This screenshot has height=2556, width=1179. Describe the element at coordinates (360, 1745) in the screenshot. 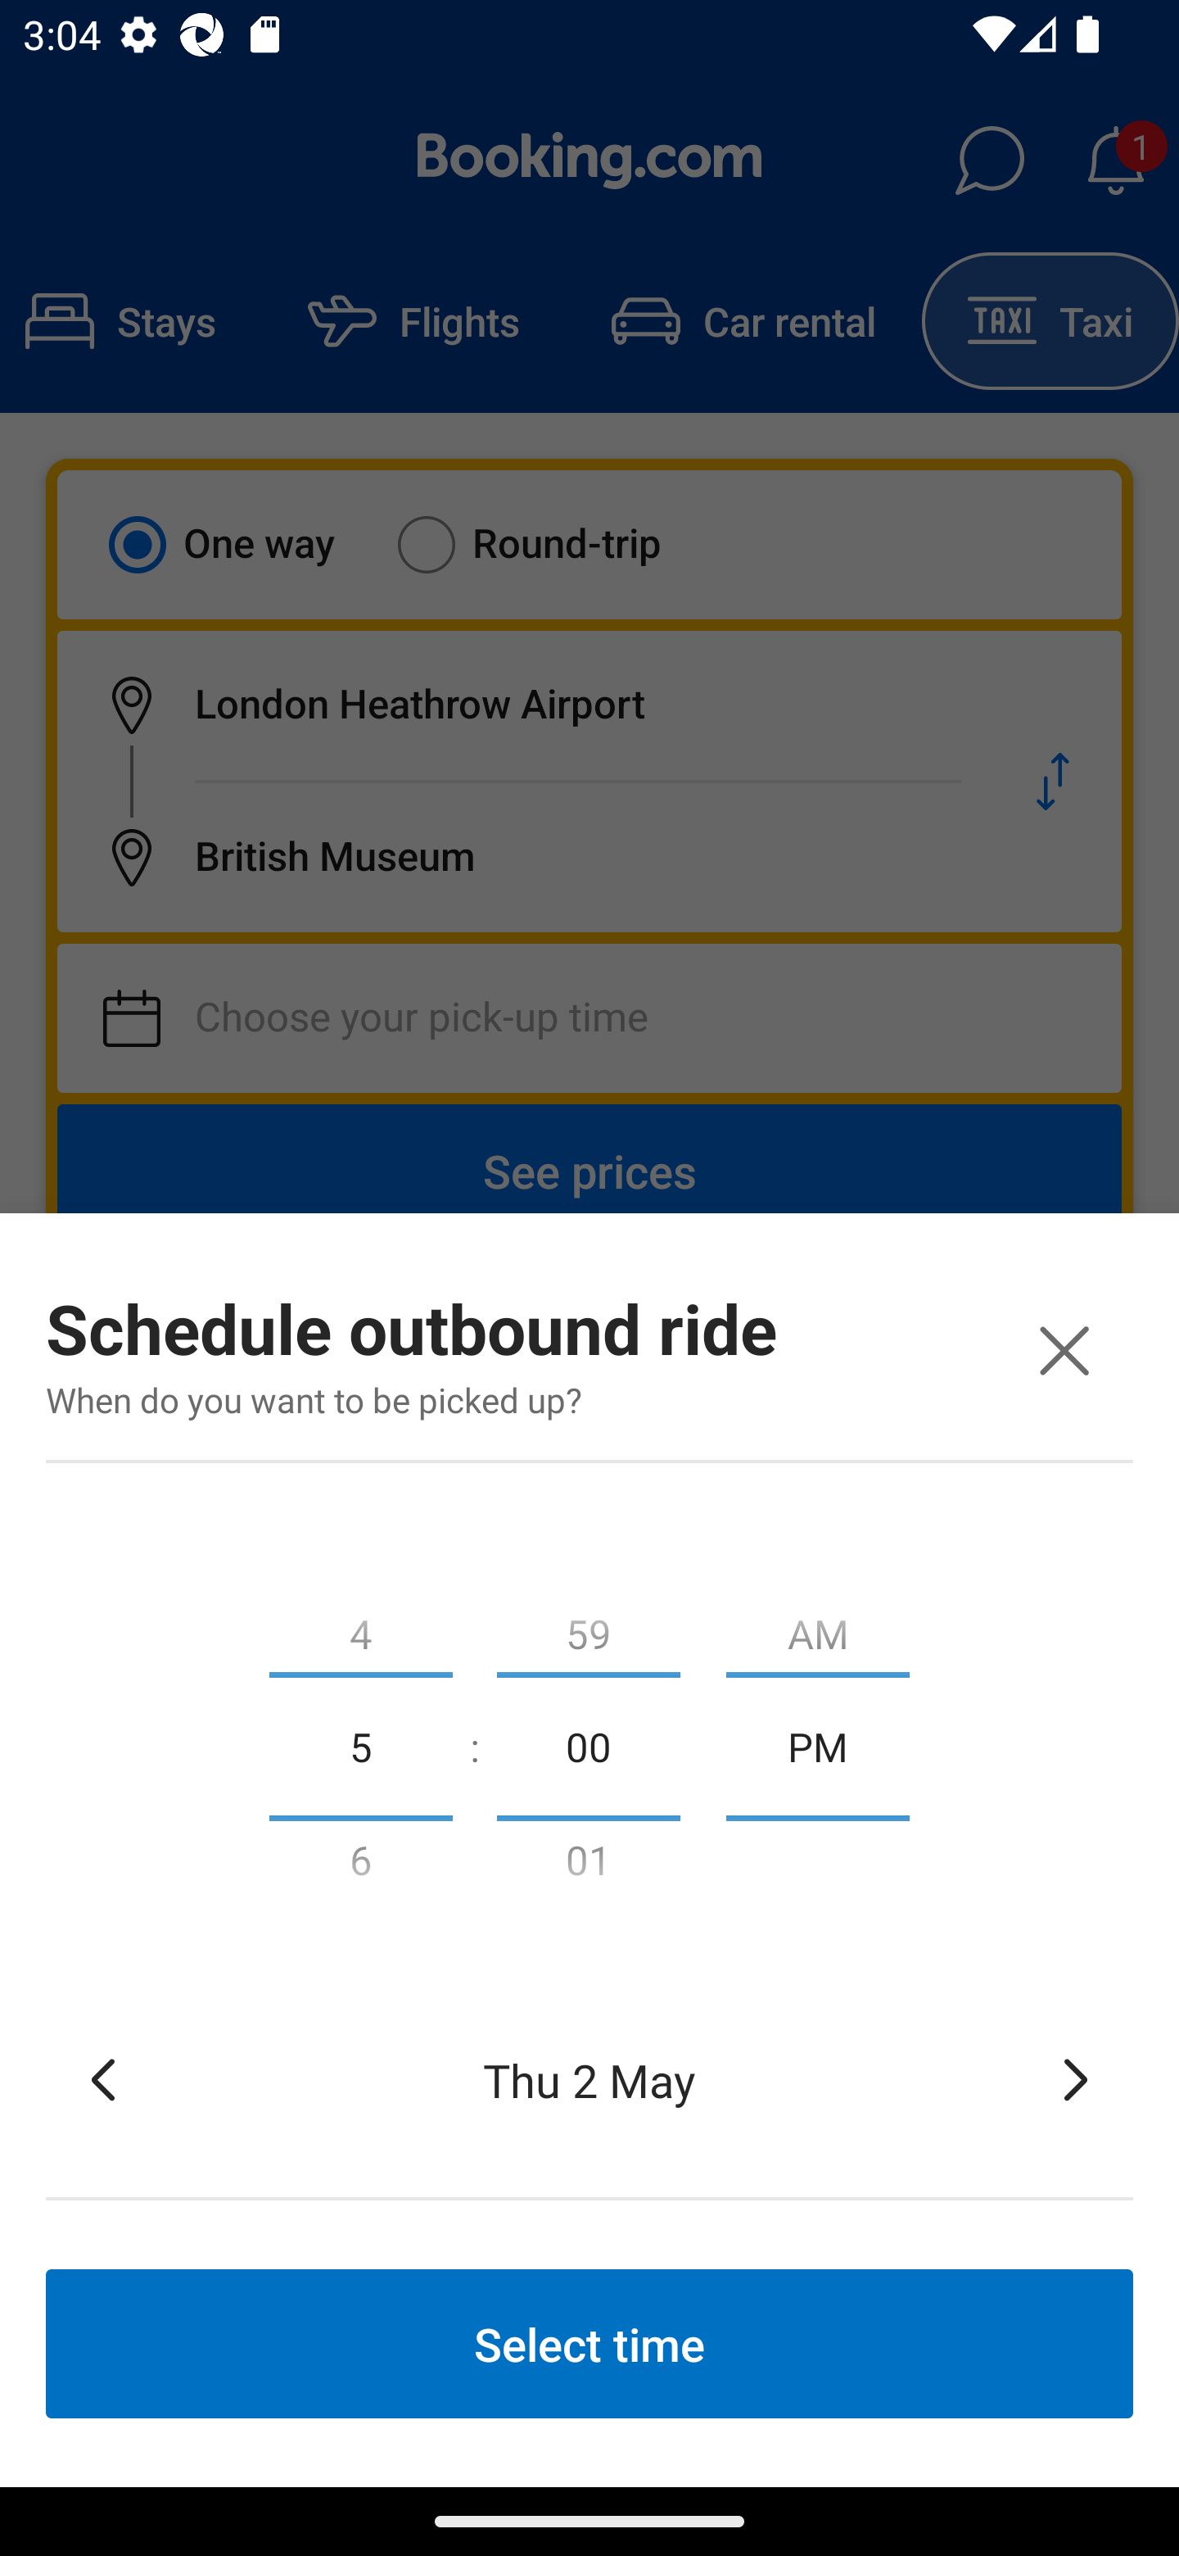

I see `5` at that location.